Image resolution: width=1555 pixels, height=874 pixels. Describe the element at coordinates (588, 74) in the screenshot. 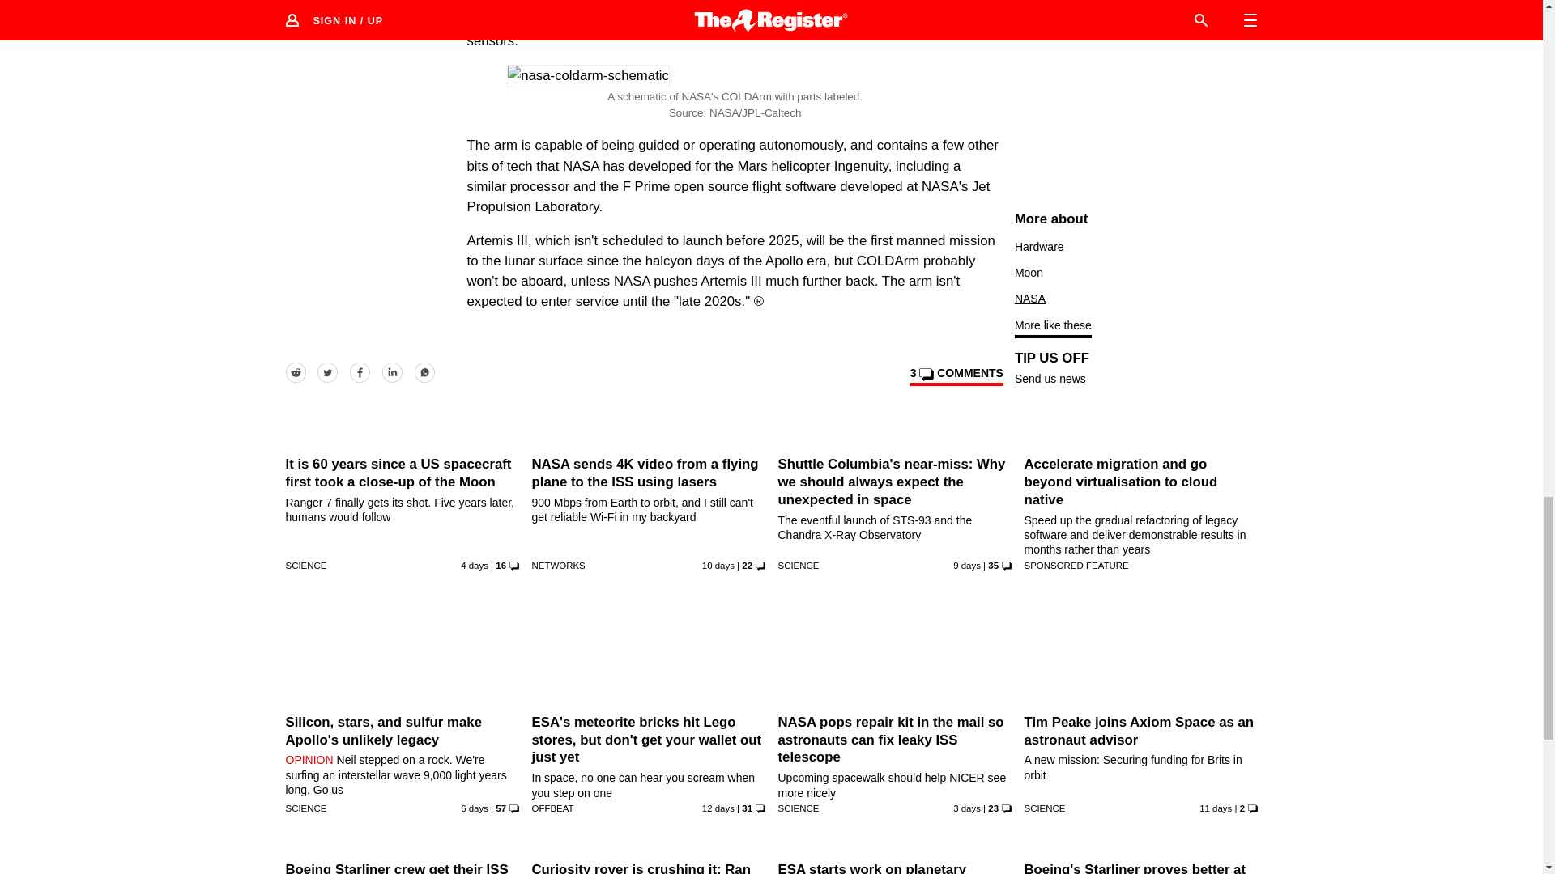

I see `A schematic of NASA's COLDArm with parts labeled` at that location.